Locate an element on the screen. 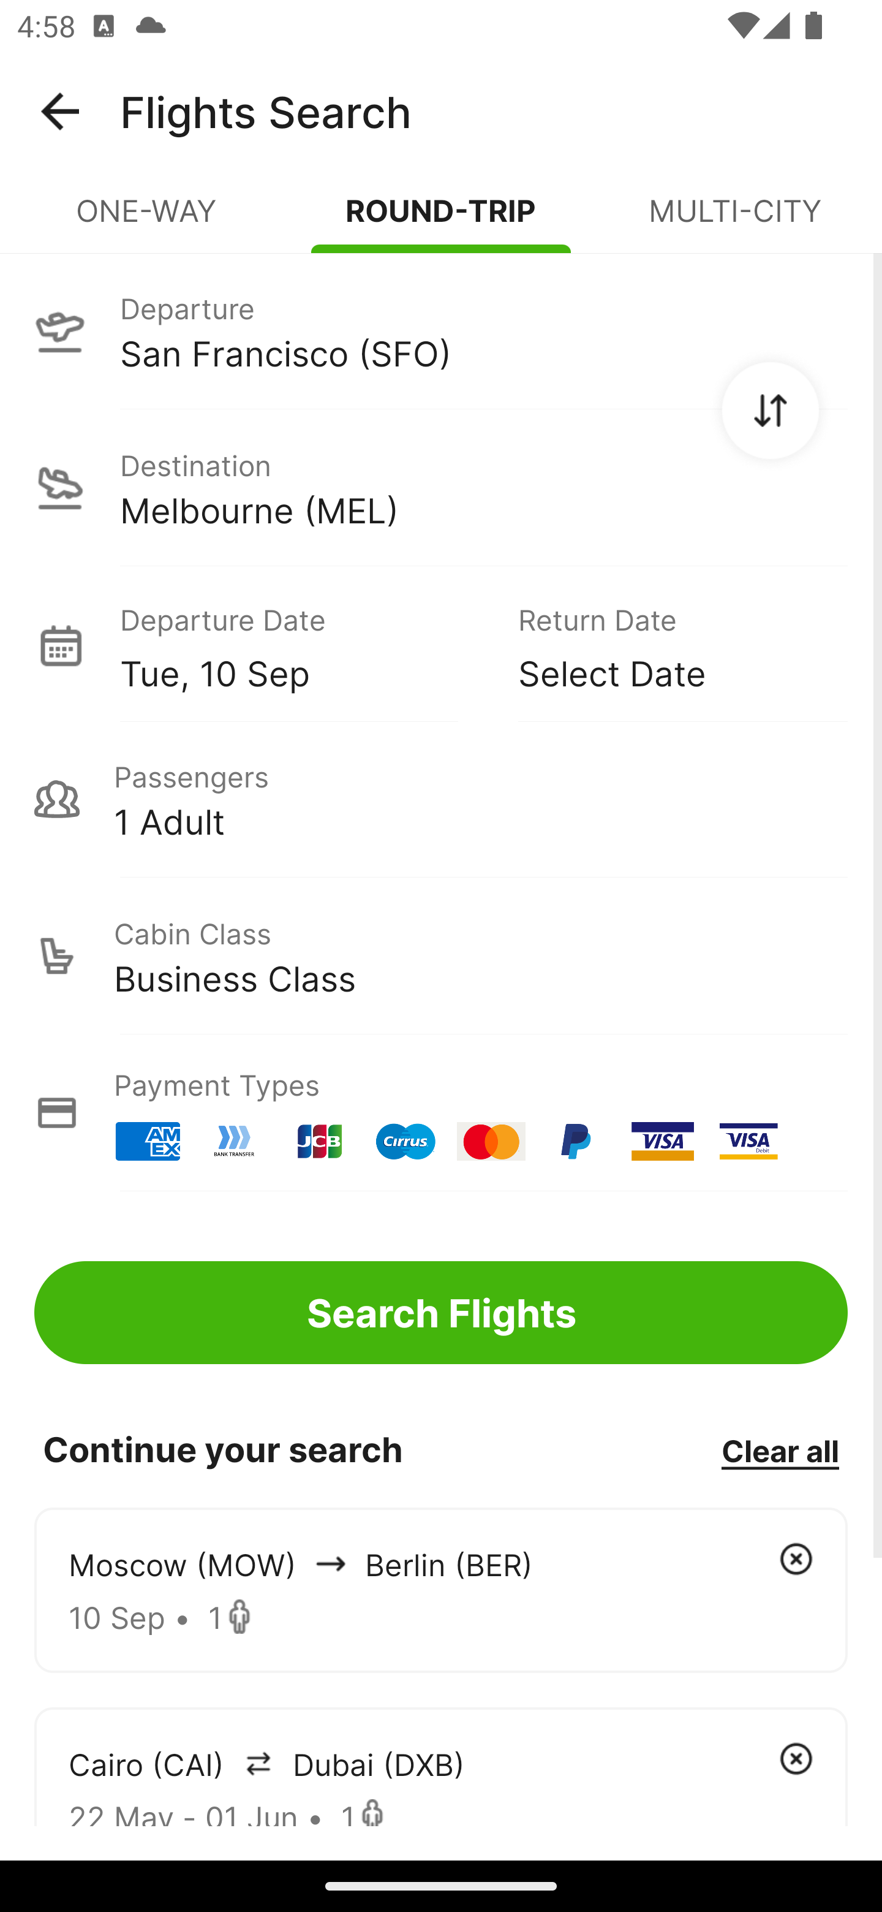 The image size is (882, 1912). Cabin Class Business Class is located at coordinates (441, 956).